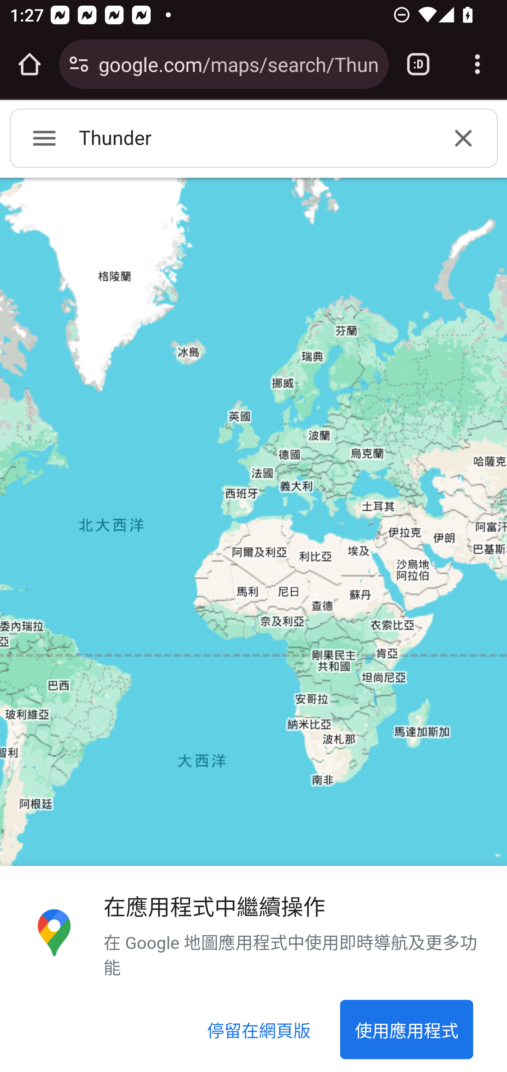  Describe the element at coordinates (259, 1030) in the screenshot. I see `停留在網頁版` at that location.